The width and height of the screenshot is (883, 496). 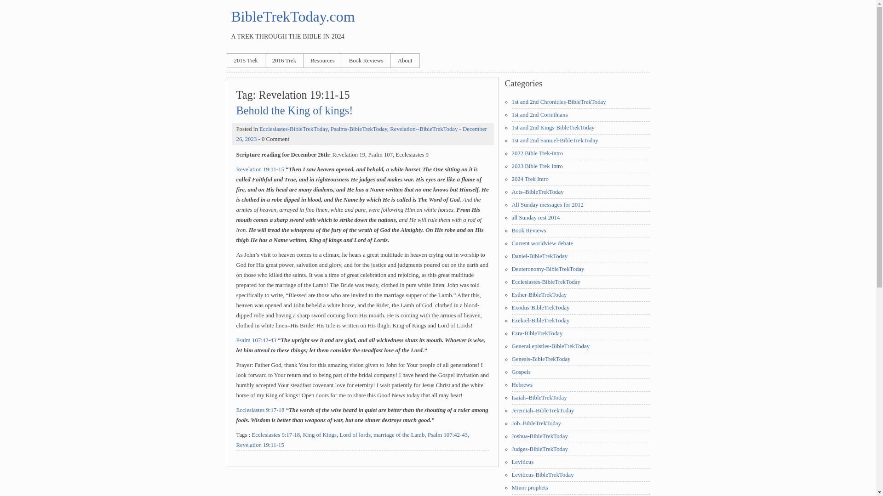 What do you see at coordinates (547, 269) in the screenshot?
I see `Deuteronomy-BibleTrekToday` at bounding box center [547, 269].